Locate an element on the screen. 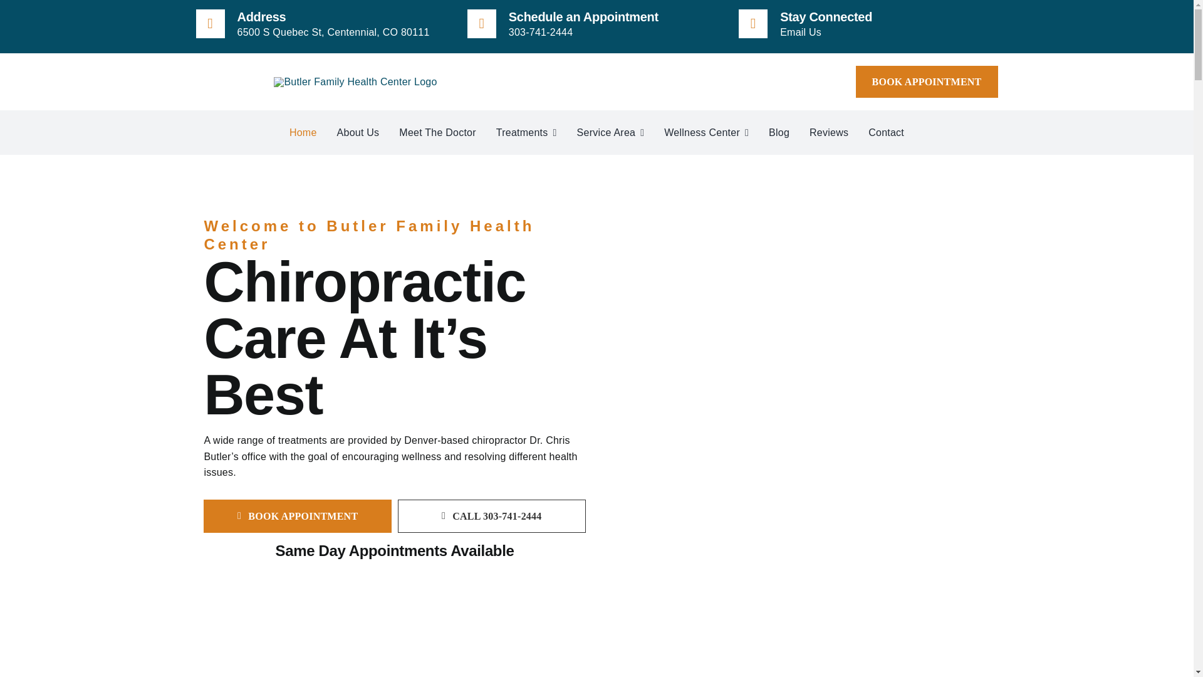 This screenshot has width=1203, height=677. Meet The Doctor is located at coordinates (437, 133).